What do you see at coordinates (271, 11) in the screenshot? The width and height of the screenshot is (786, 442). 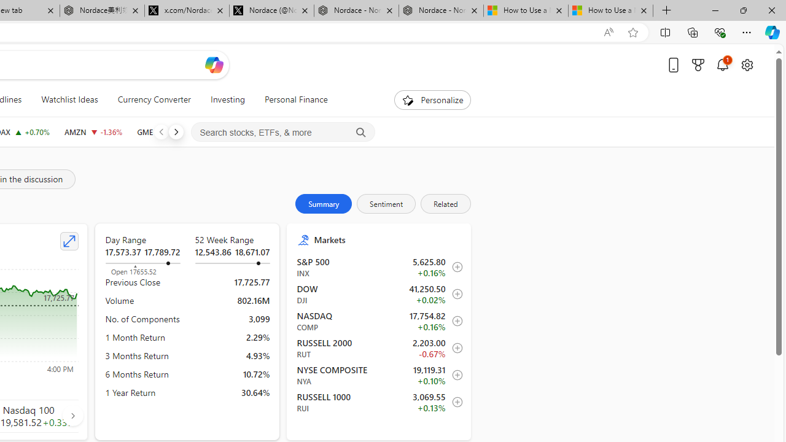 I see `Nordace (@NordaceOfficial) / X` at bounding box center [271, 11].